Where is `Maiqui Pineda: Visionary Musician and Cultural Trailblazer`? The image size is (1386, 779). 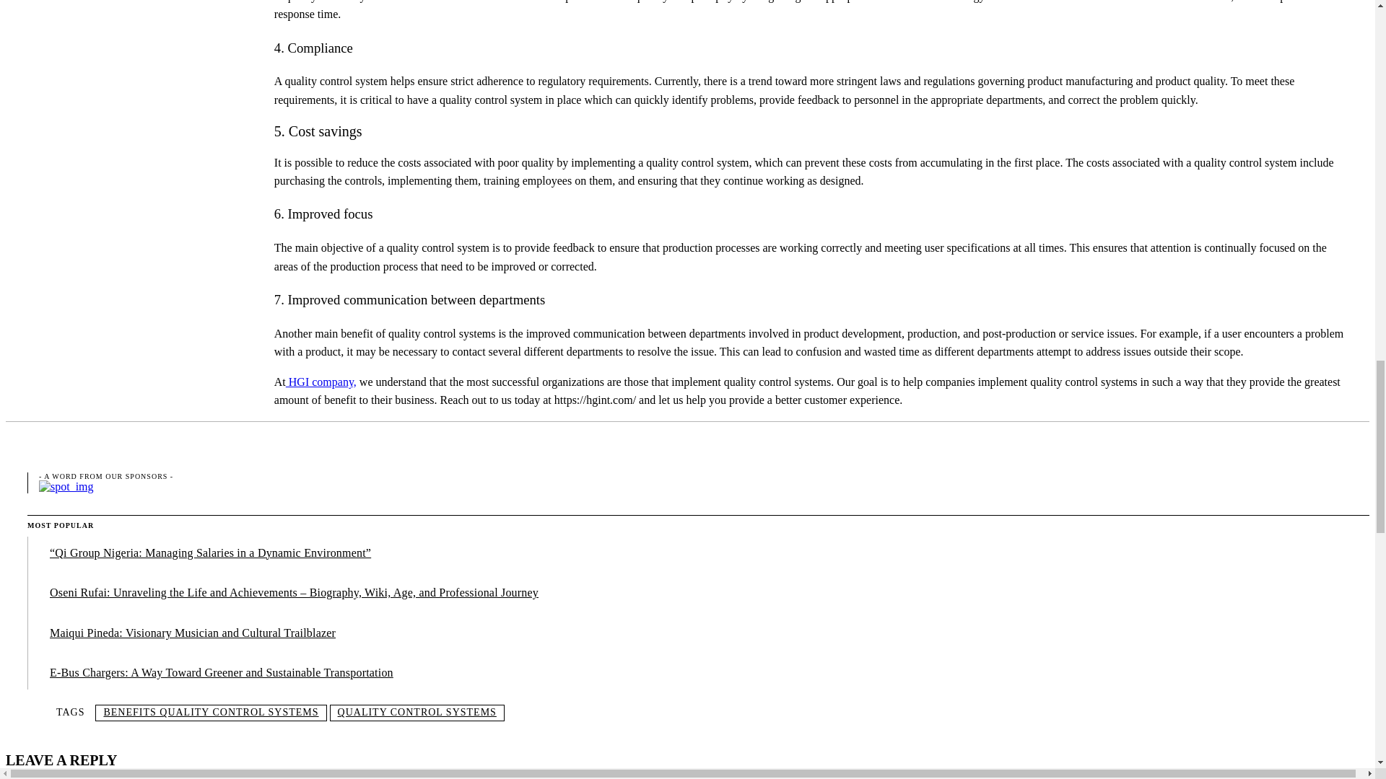 Maiqui Pineda: Visionary Musician and Cultural Trailblazer is located at coordinates (192, 633).